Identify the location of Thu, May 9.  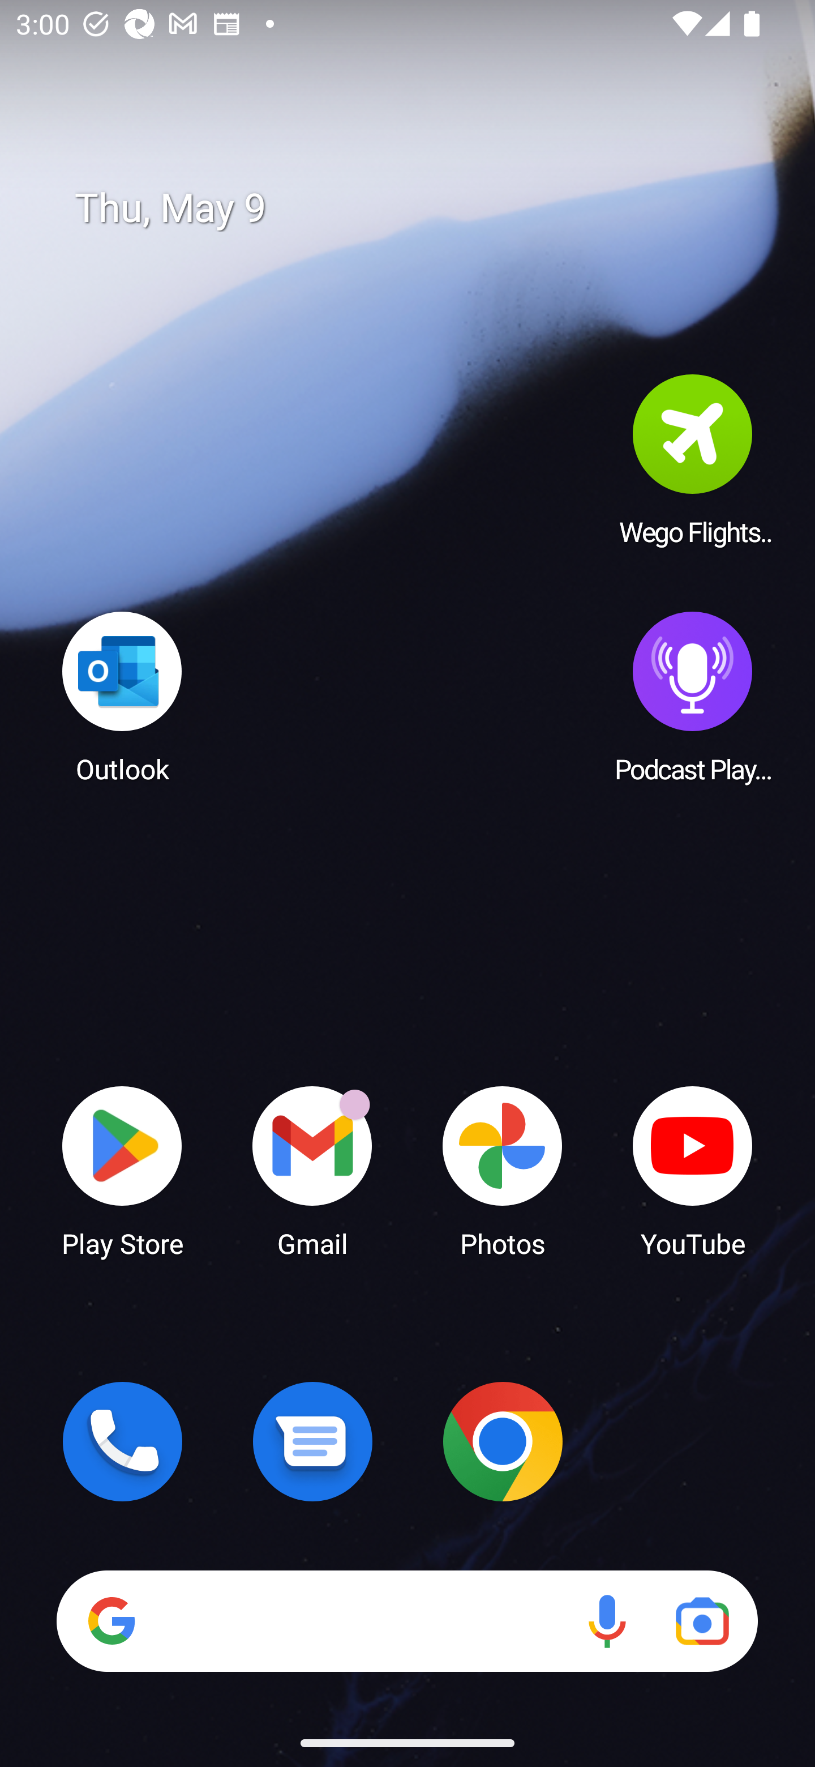
(423, 208).